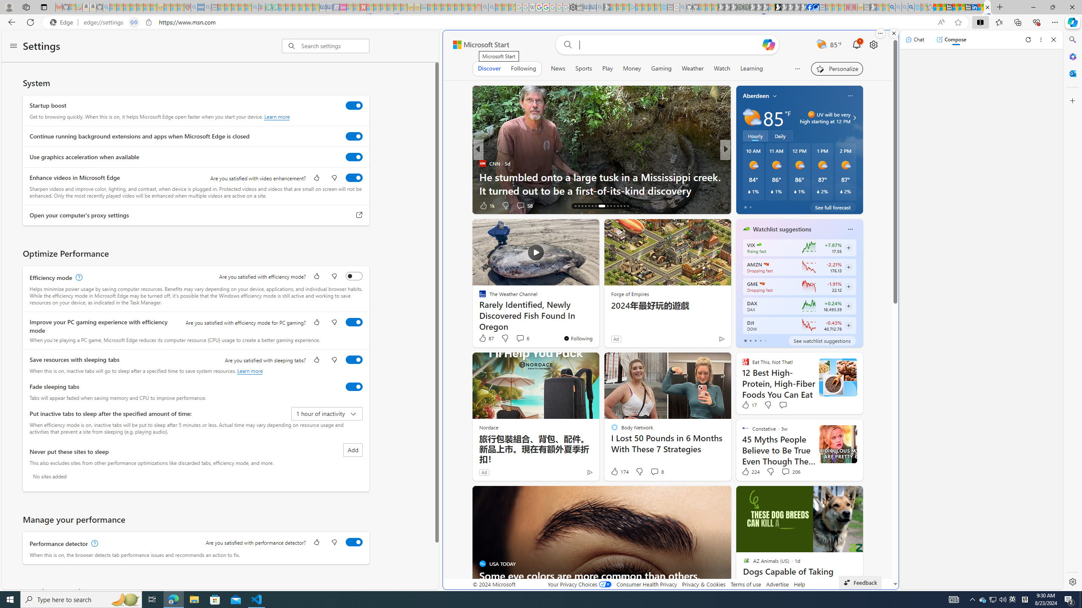 Image resolution: width=1082 pixels, height=608 pixels. I want to click on Target page - Wikipedia - Sleeping, so click(532, 7).